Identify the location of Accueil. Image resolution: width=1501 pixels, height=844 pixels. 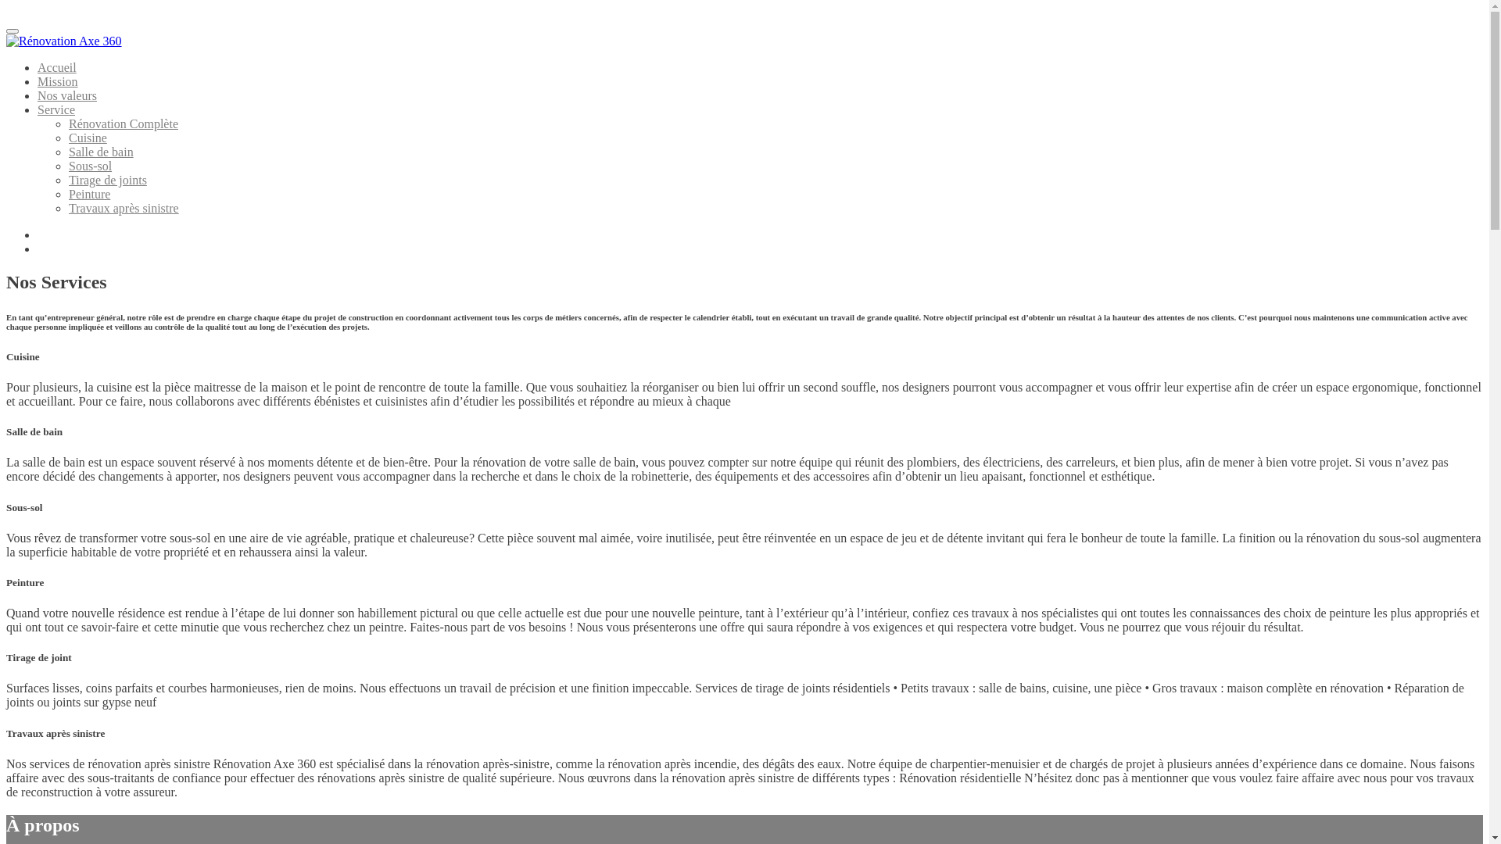
(57, 67).